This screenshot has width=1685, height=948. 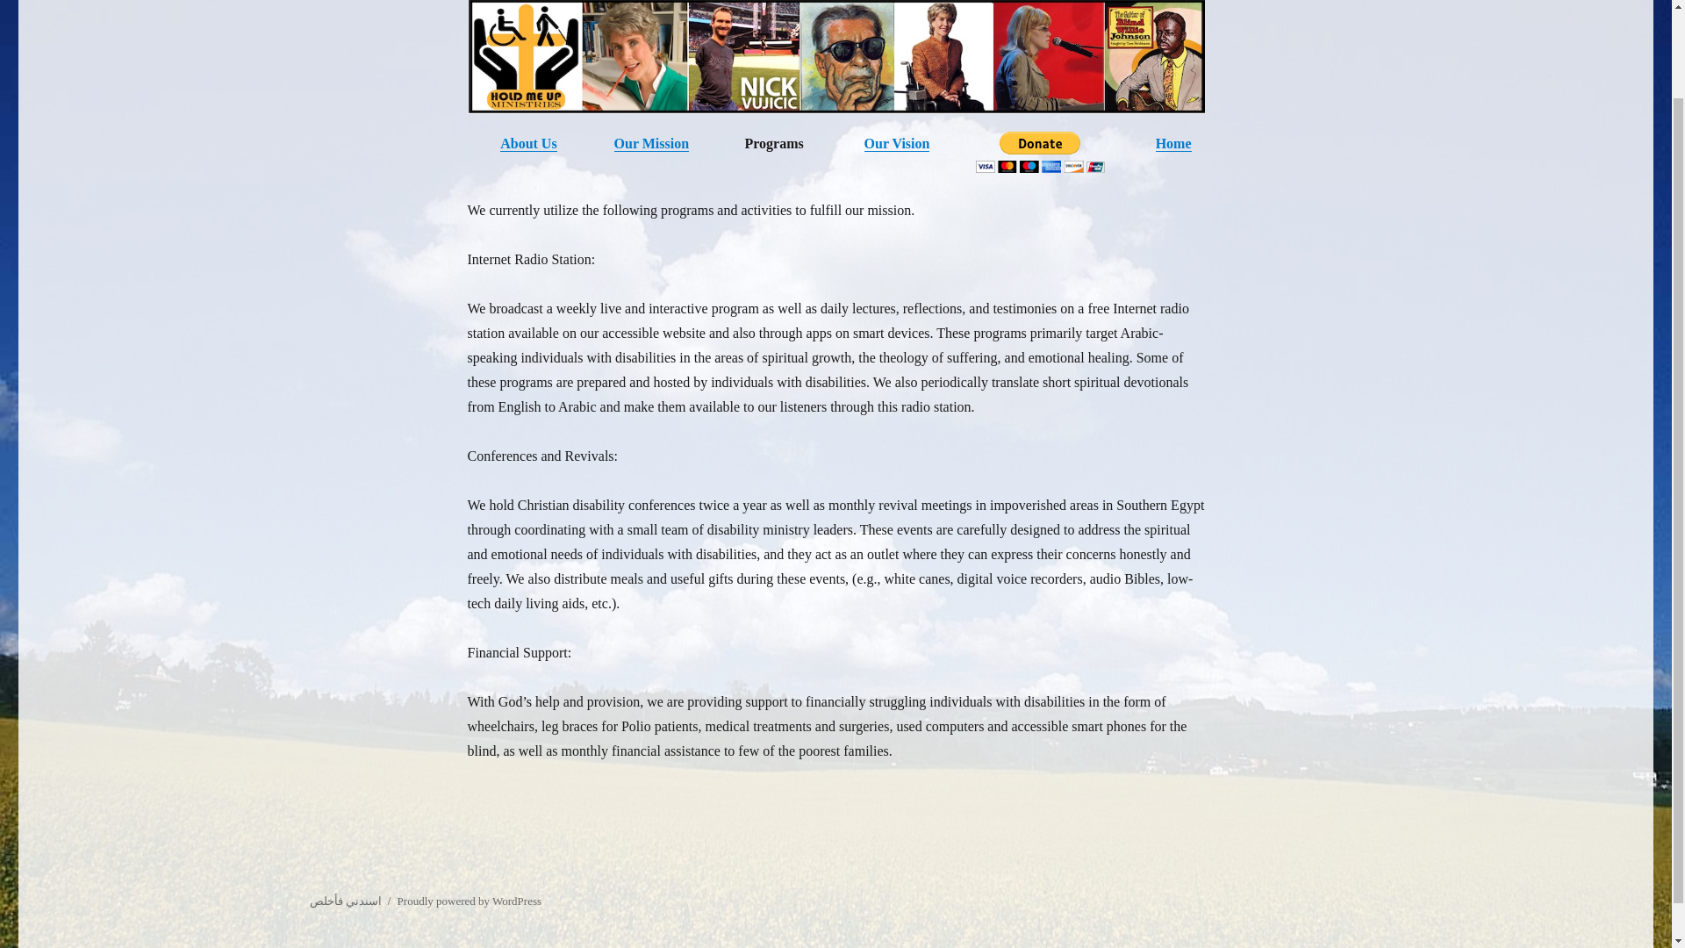 What do you see at coordinates (1173, 143) in the screenshot?
I see `Home` at bounding box center [1173, 143].